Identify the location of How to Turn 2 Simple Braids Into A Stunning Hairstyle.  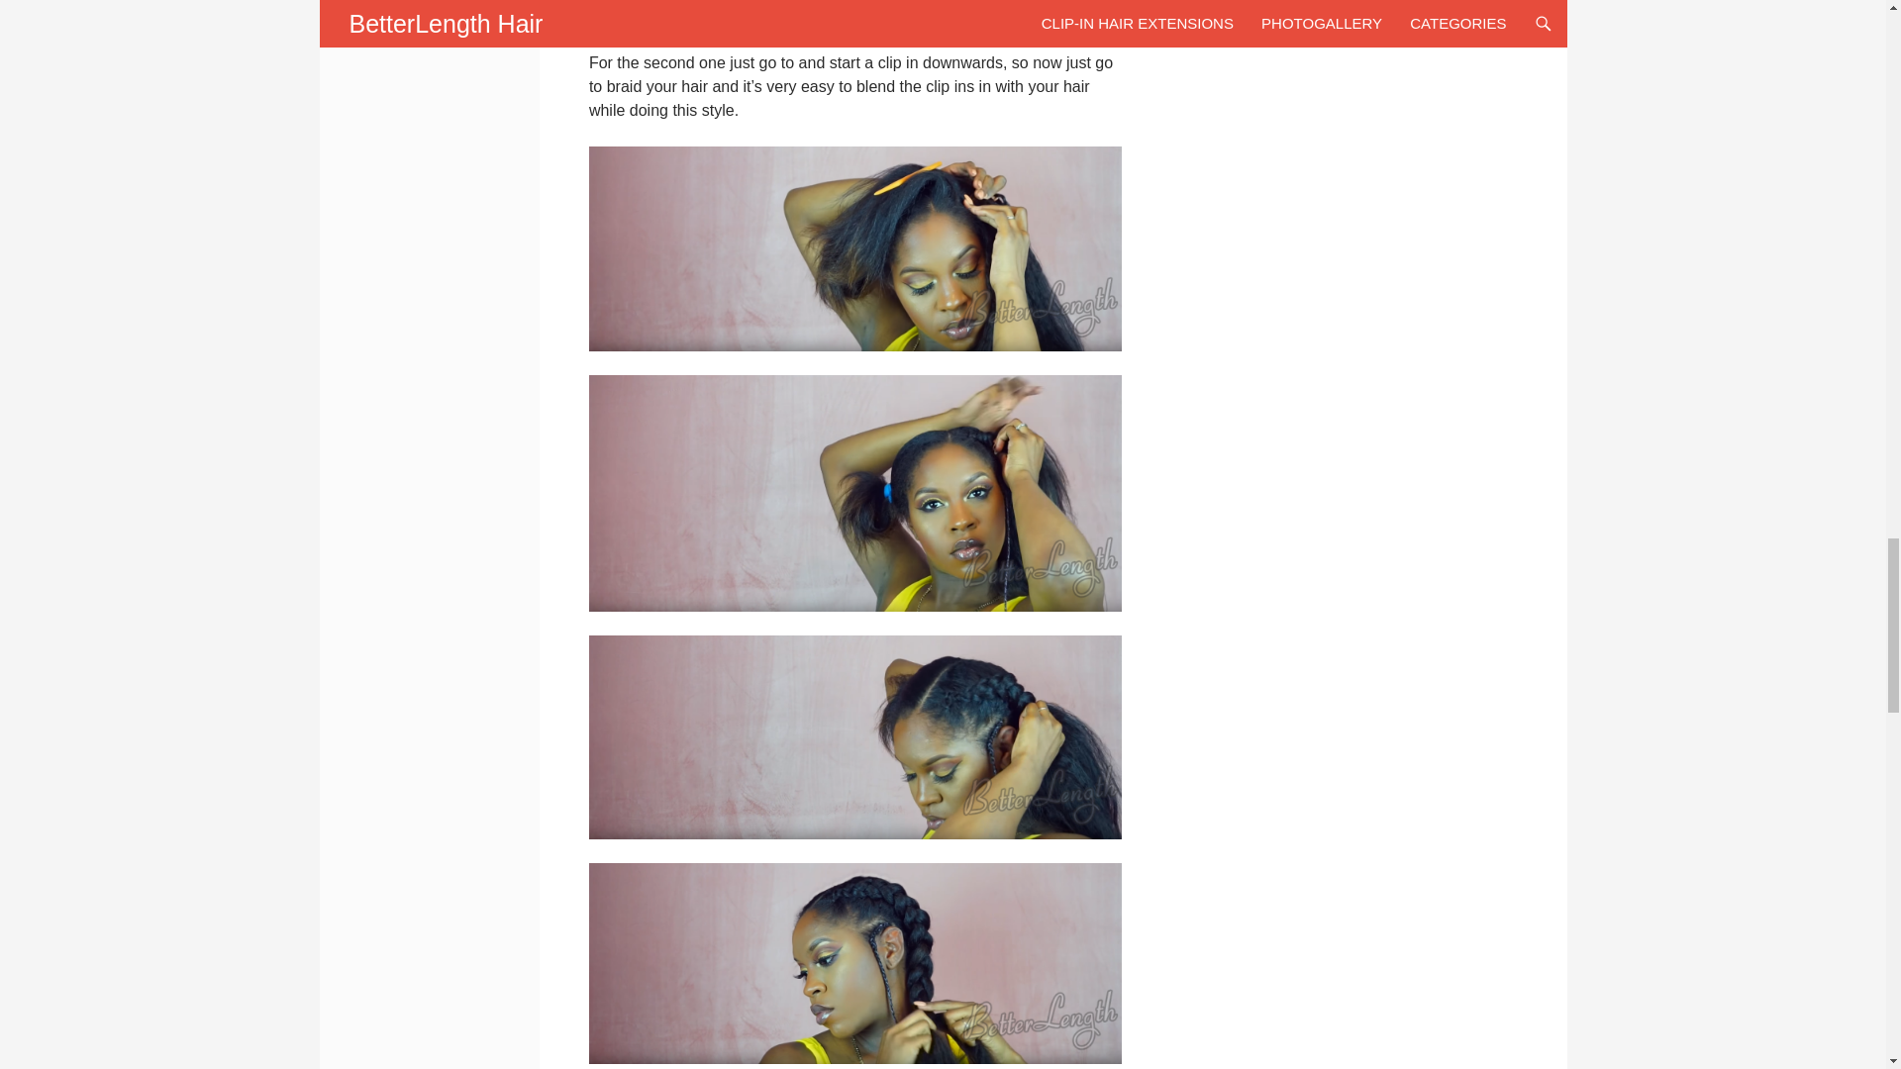
(855, 736).